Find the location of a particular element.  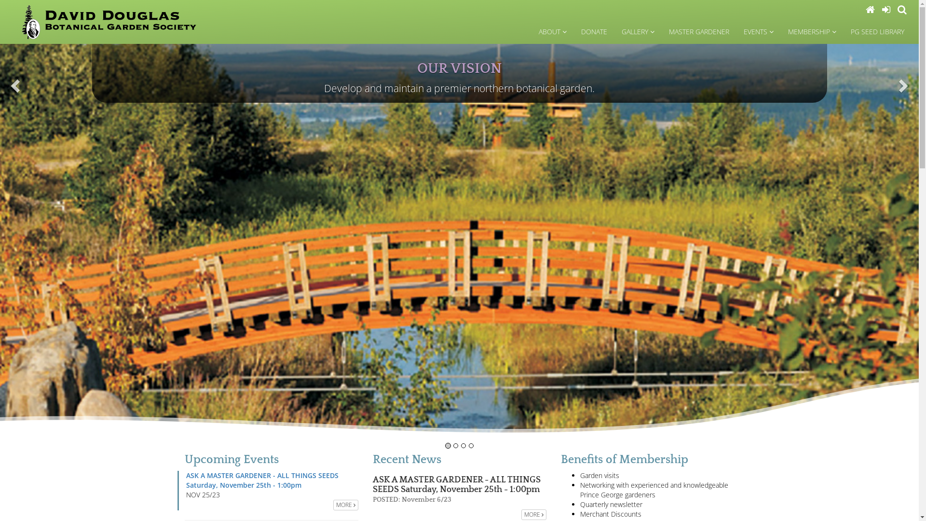

EVENTS is located at coordinates (759, 32).